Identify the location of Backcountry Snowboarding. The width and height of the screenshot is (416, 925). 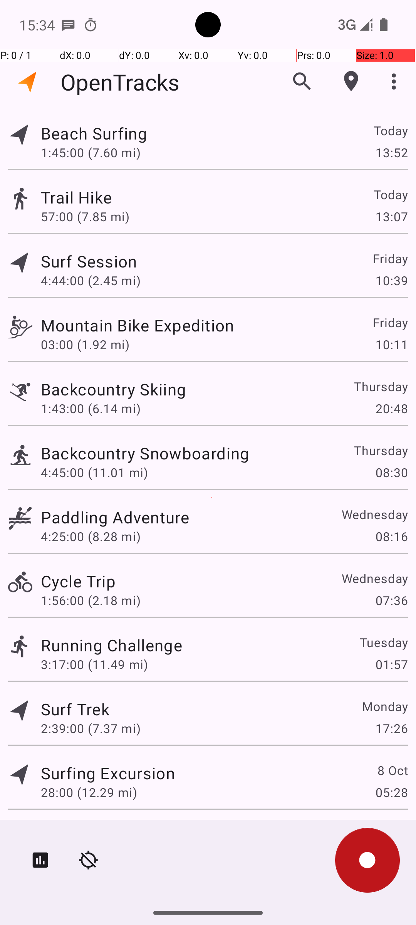
(145, 453).